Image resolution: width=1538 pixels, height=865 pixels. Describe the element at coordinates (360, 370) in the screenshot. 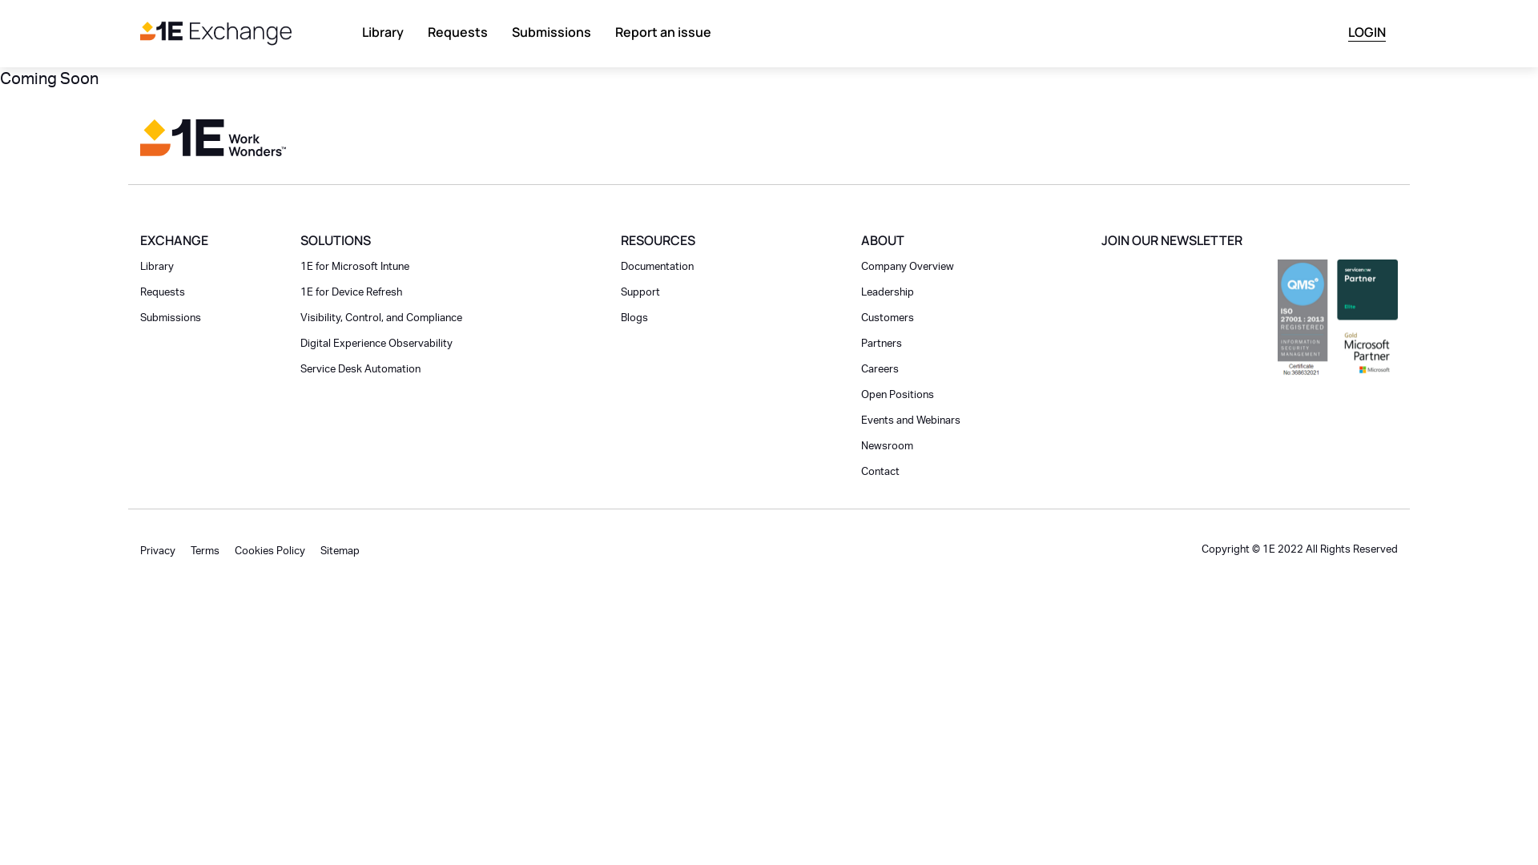

I see `Service Desk Automation` at that location.